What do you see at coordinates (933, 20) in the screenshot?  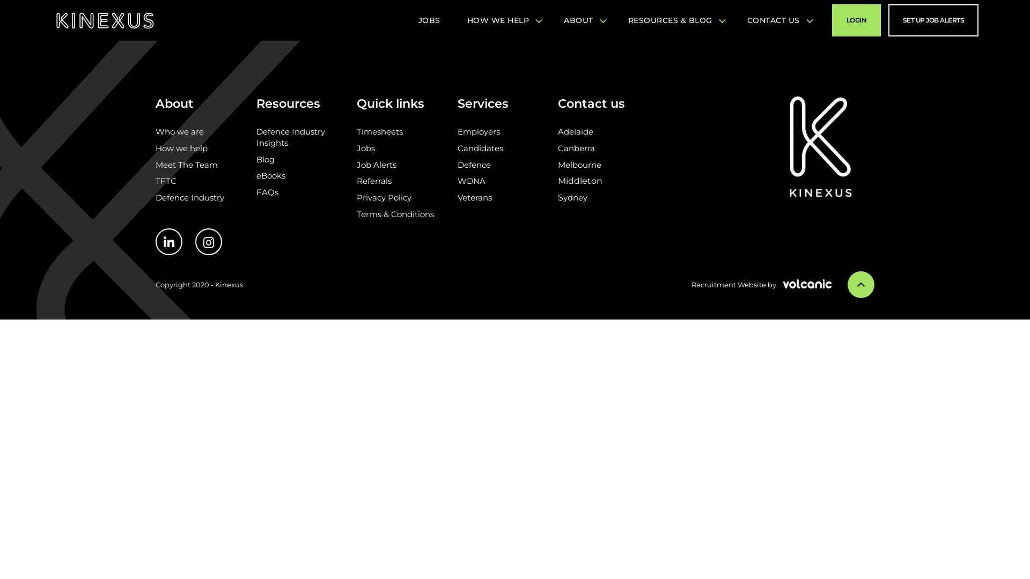 I see `SET UP JOB ALERTS` at bounding box center [933, 20].